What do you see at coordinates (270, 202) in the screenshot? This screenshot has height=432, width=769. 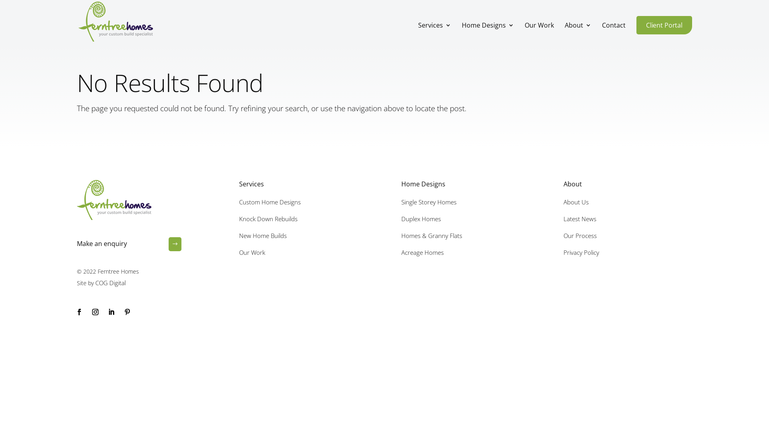 I see `Custom Home Designs` at bounding box center [270, 202].